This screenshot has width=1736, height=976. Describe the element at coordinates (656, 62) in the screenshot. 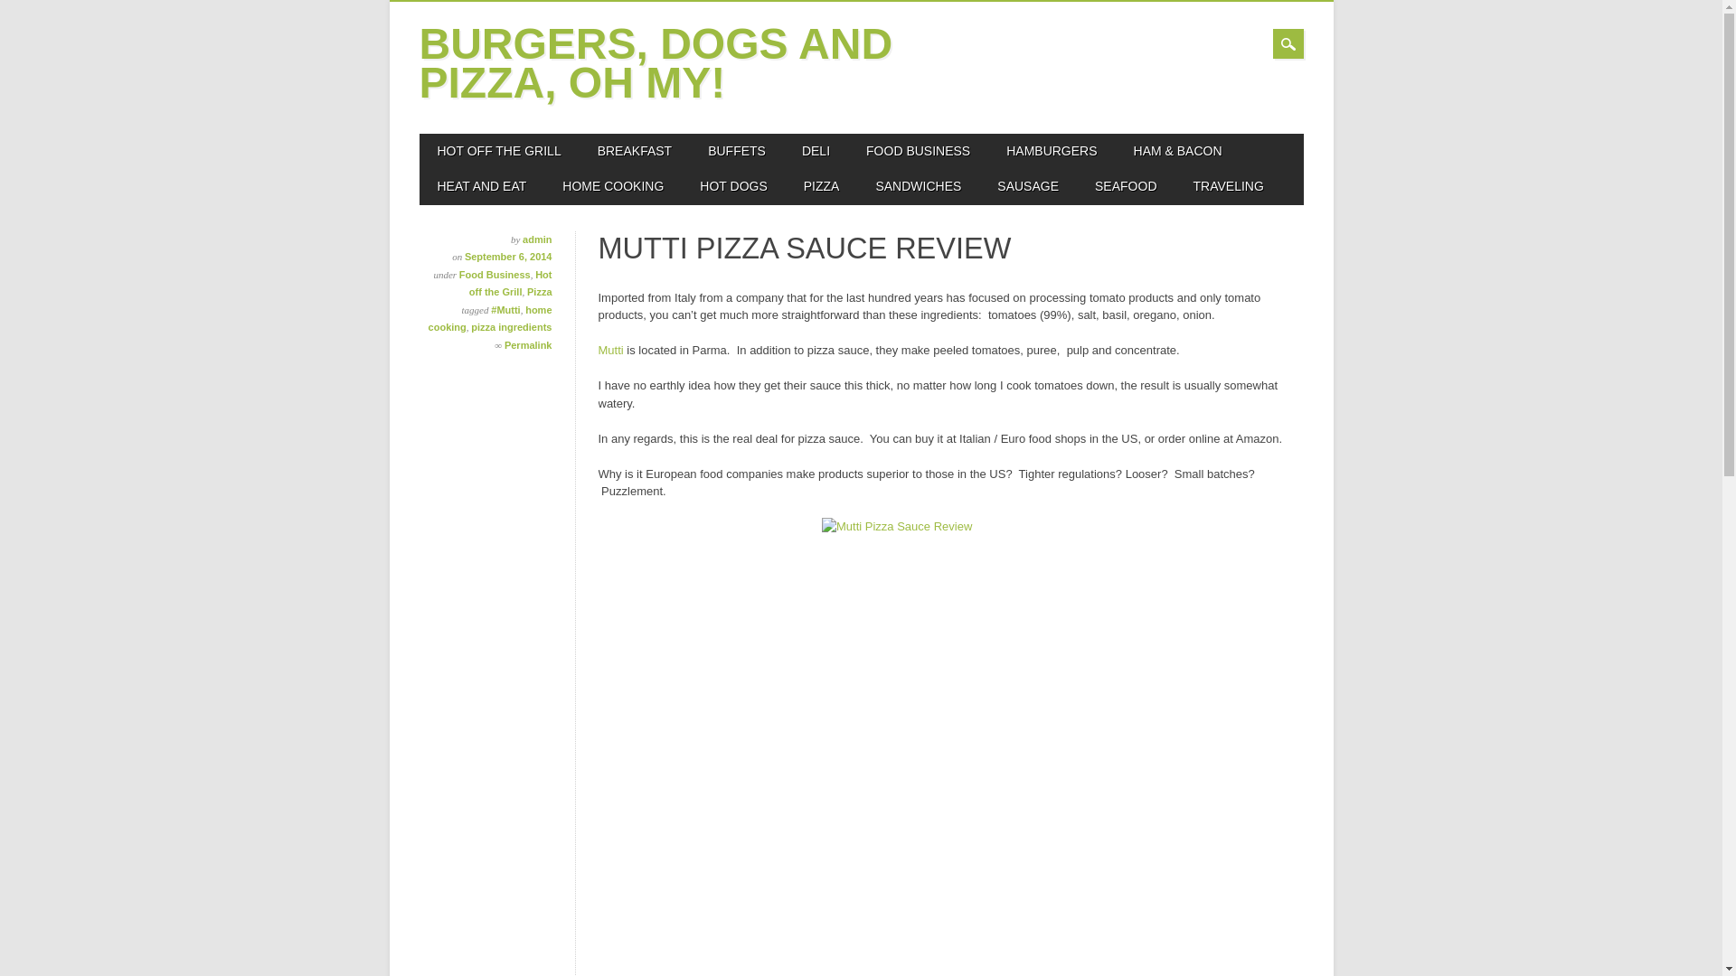

I see `Burgers, Dogs and Pizza, Oh My!` at that location.